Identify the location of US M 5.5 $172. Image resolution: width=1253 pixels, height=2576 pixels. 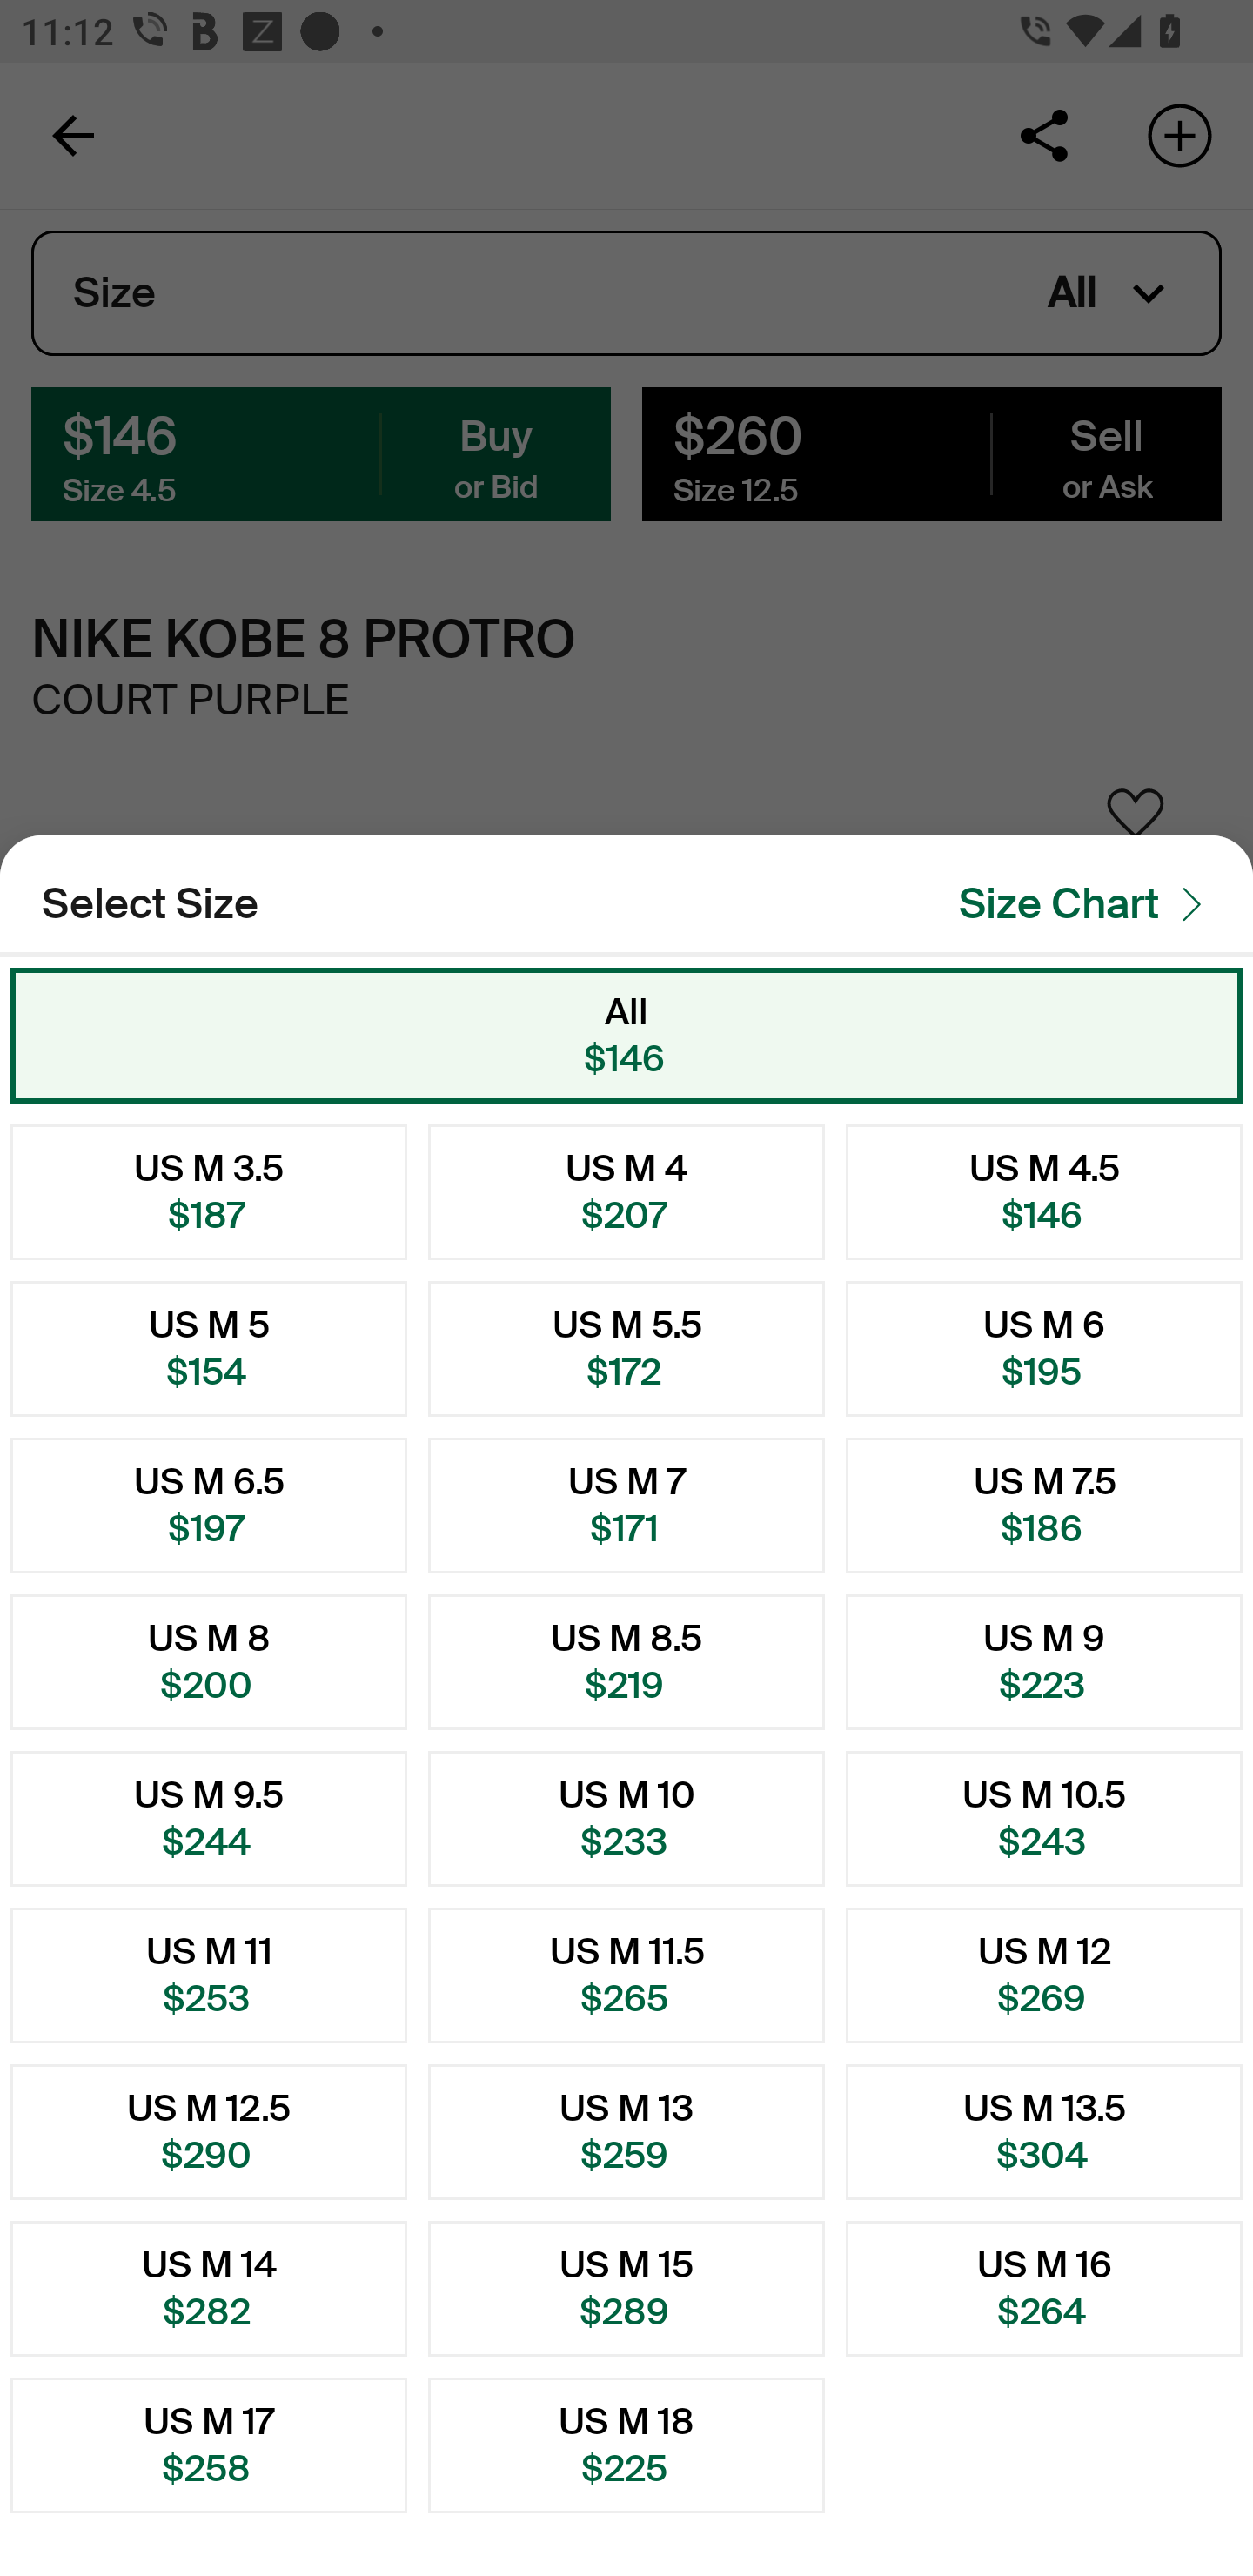
(626, 1349).